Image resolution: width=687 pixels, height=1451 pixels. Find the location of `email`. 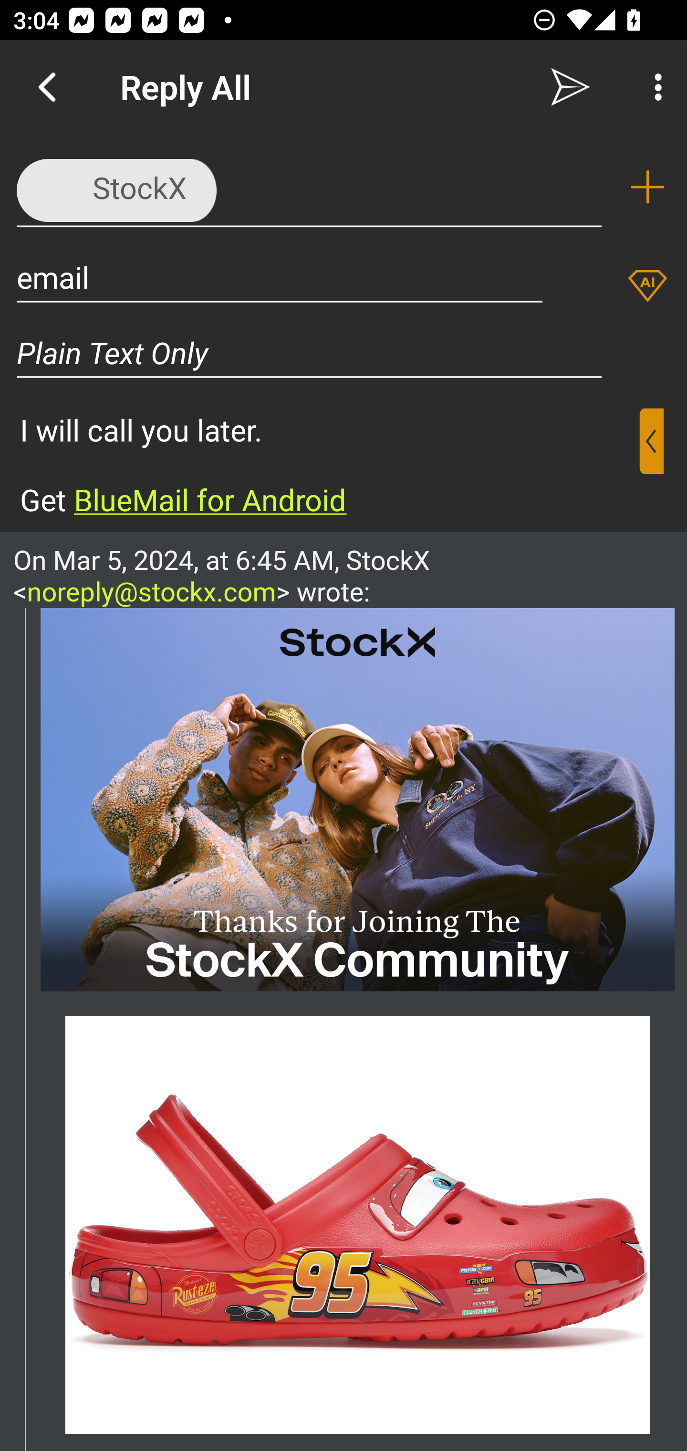

email is located at coordinates (280, 277).